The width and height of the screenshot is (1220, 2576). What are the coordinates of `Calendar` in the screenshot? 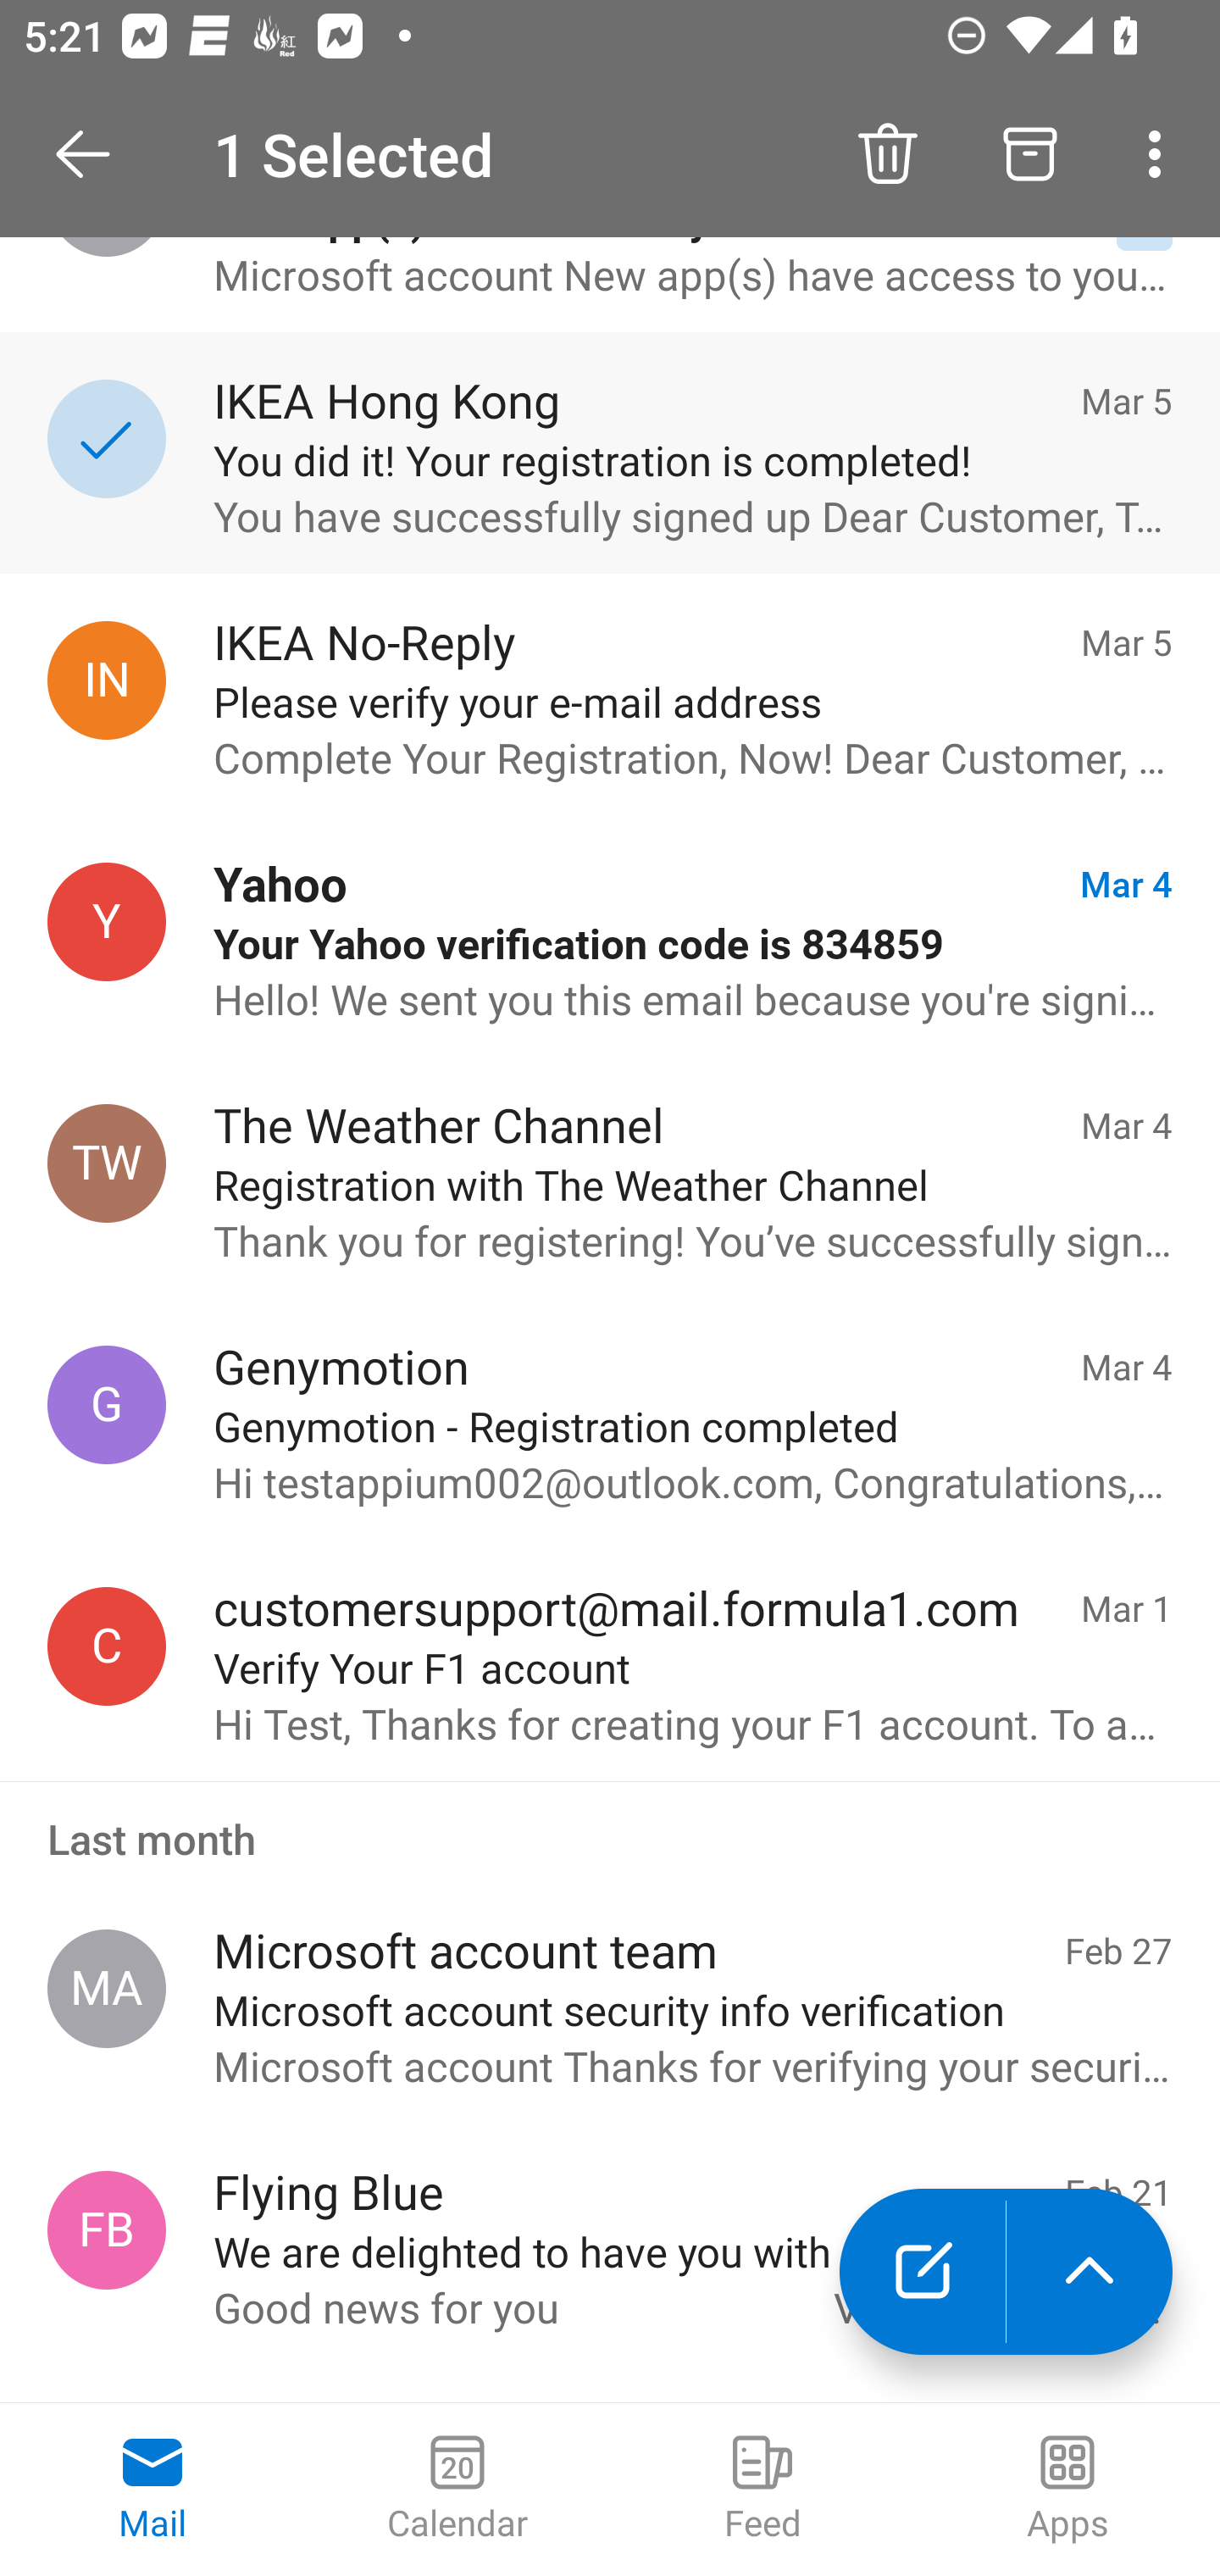 It's located at (457, 2490).